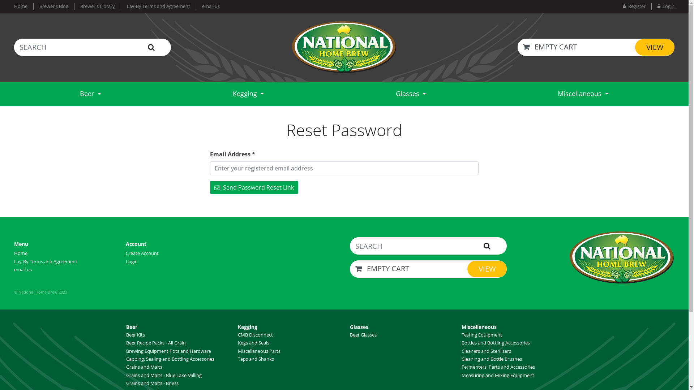 Image resolution: width=694 pixels, height=390 pixels. I want to click on Beer, so click(132, 327).